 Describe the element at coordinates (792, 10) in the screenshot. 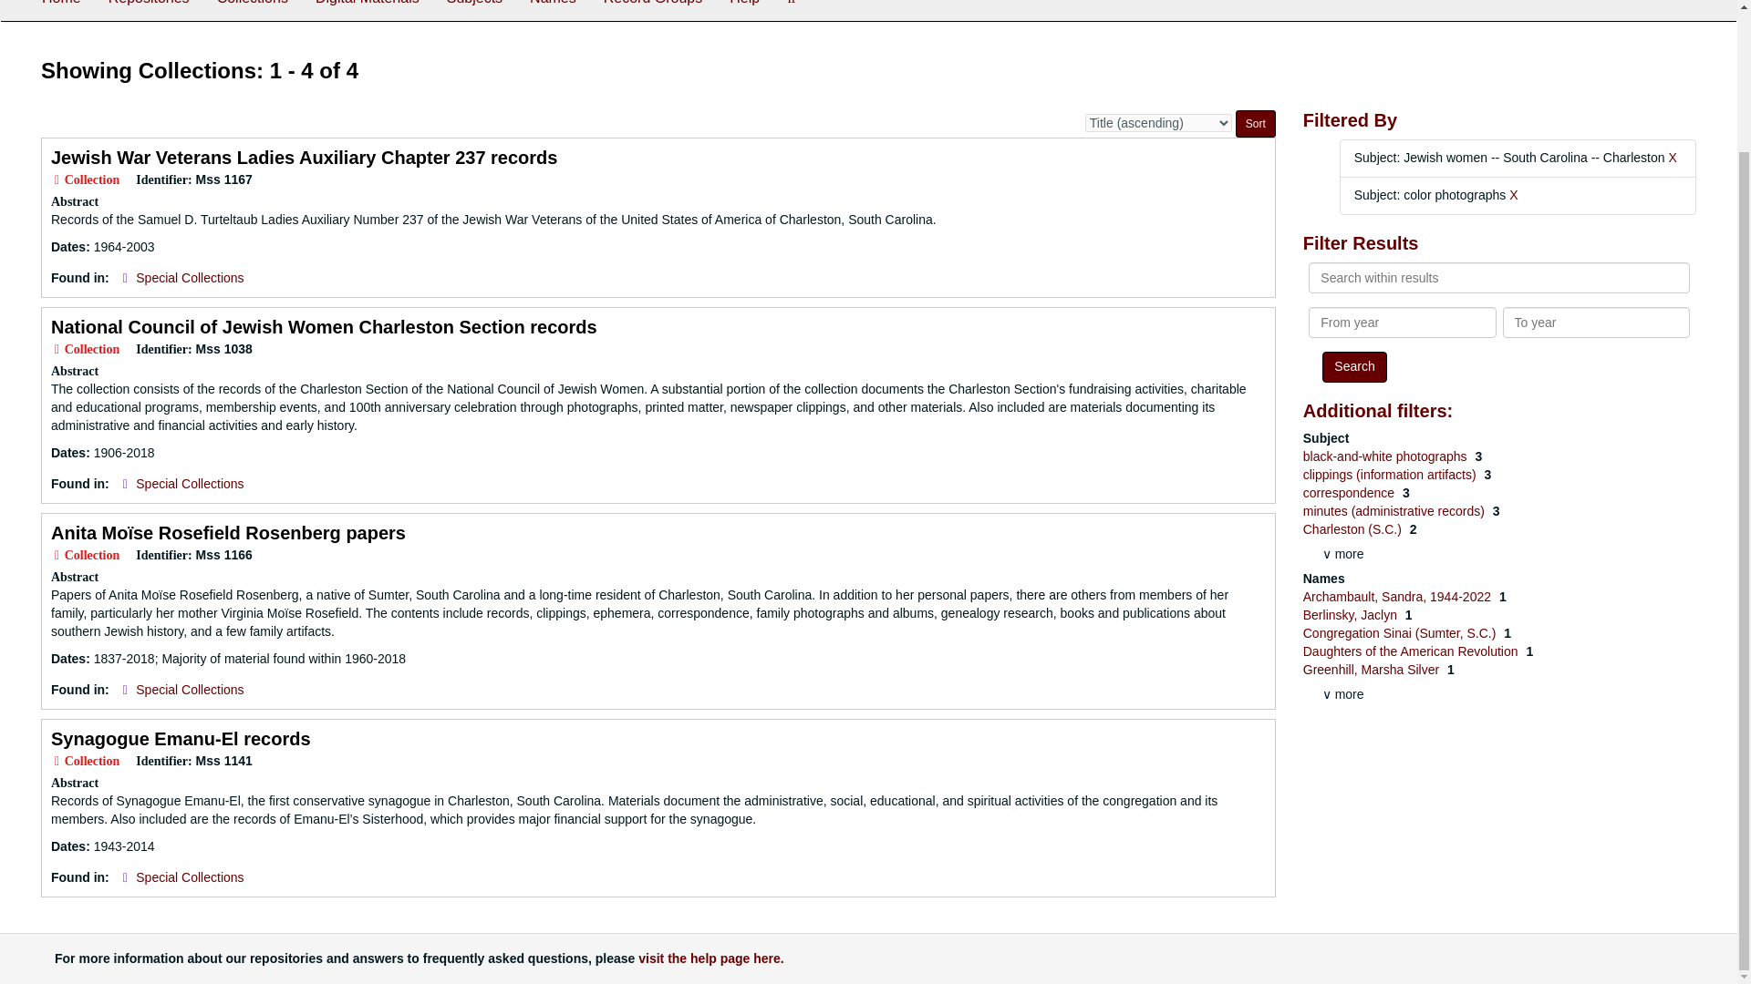

I see `Search The Archives` at that location.